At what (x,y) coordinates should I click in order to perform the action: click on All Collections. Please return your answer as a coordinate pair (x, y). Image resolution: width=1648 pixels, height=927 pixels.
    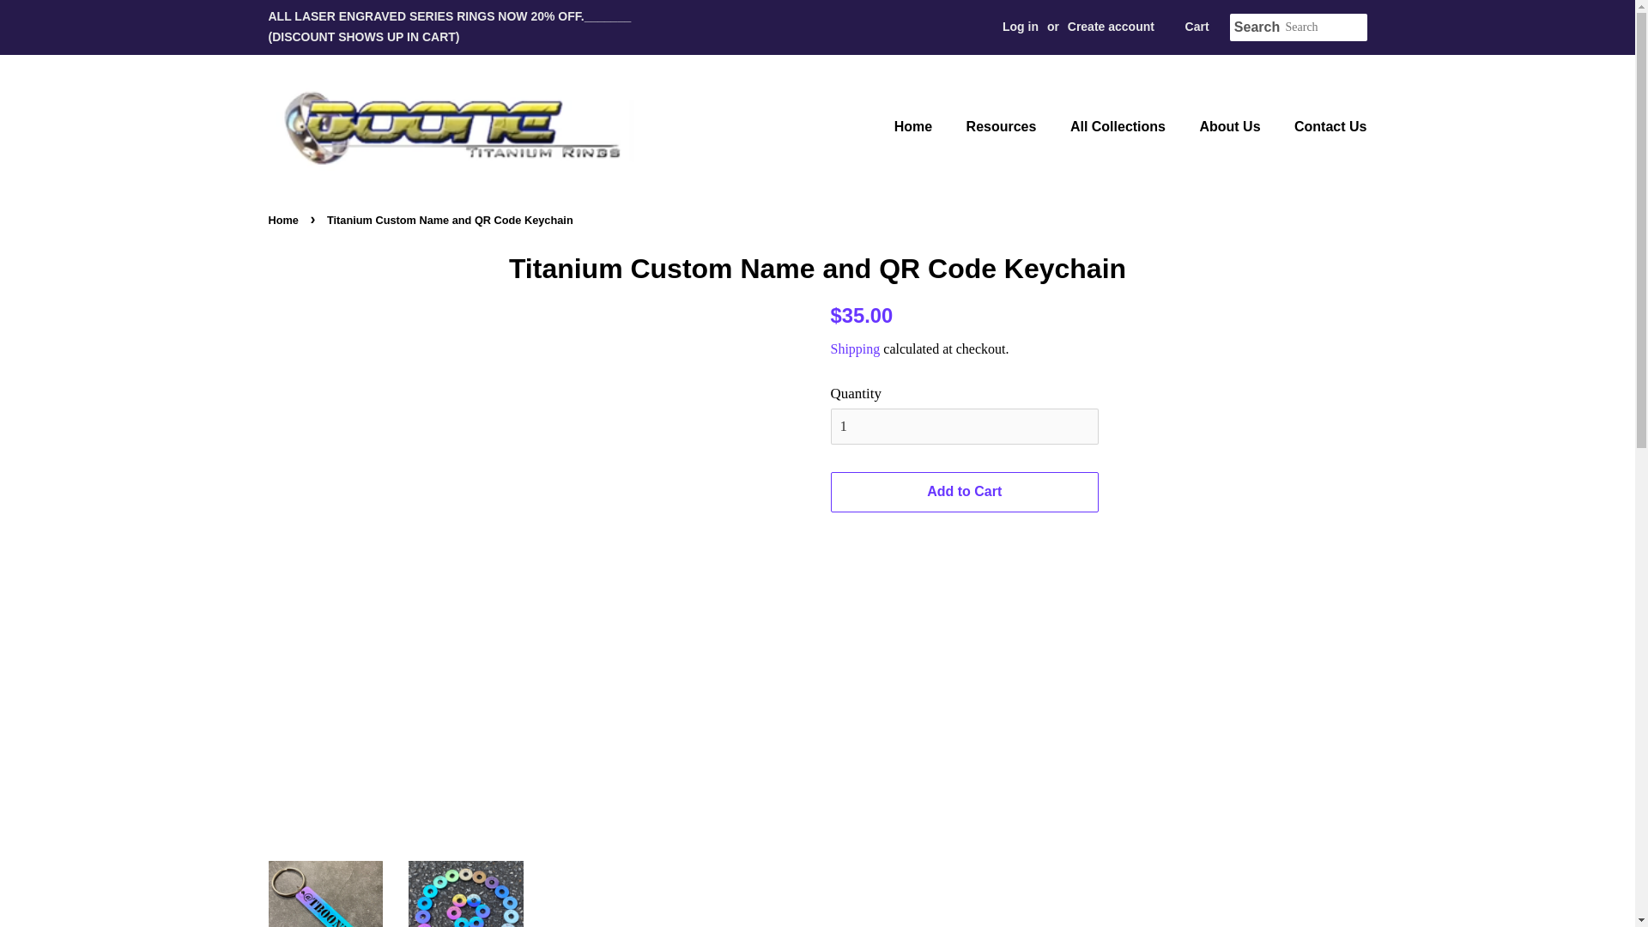
    Looking at the image, I should click on (1120, 127).